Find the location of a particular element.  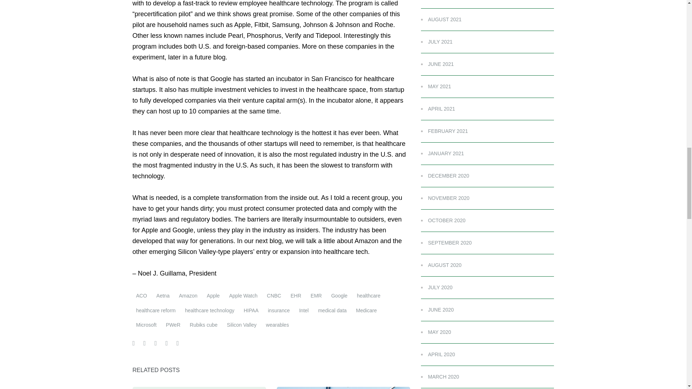

Apple is located at coordinates (213, 296).